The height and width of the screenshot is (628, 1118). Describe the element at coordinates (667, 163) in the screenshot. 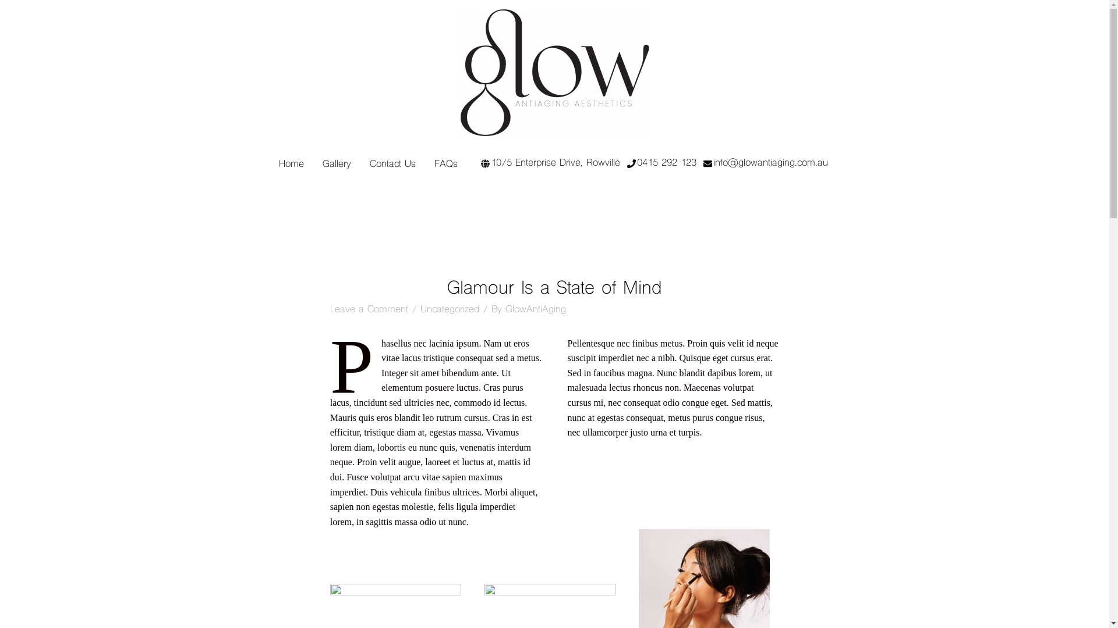

I see `0415 292 123` at that location.